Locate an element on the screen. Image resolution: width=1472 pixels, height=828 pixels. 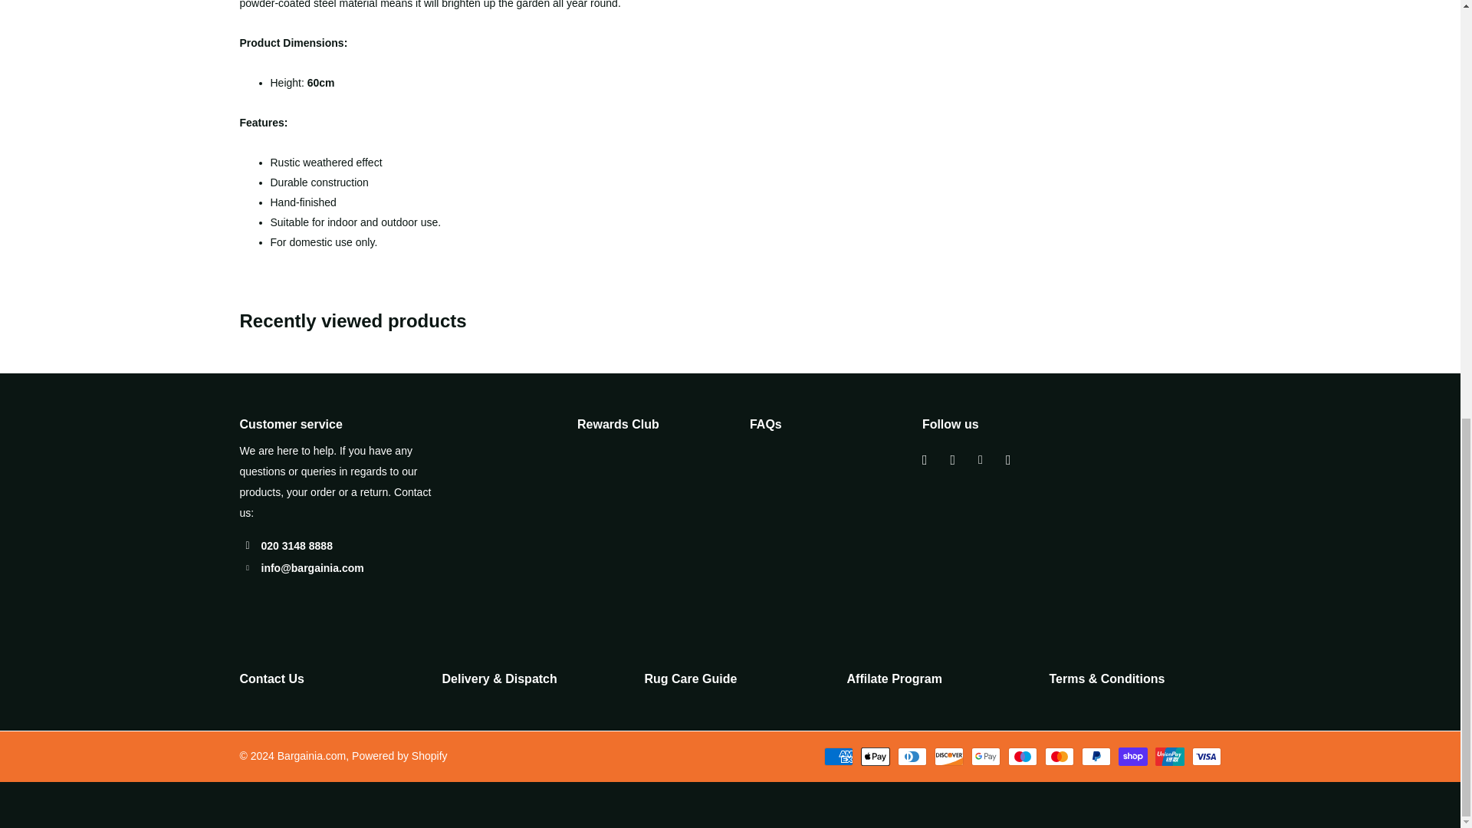
Apple Pay is located at coordinates (874, 757).